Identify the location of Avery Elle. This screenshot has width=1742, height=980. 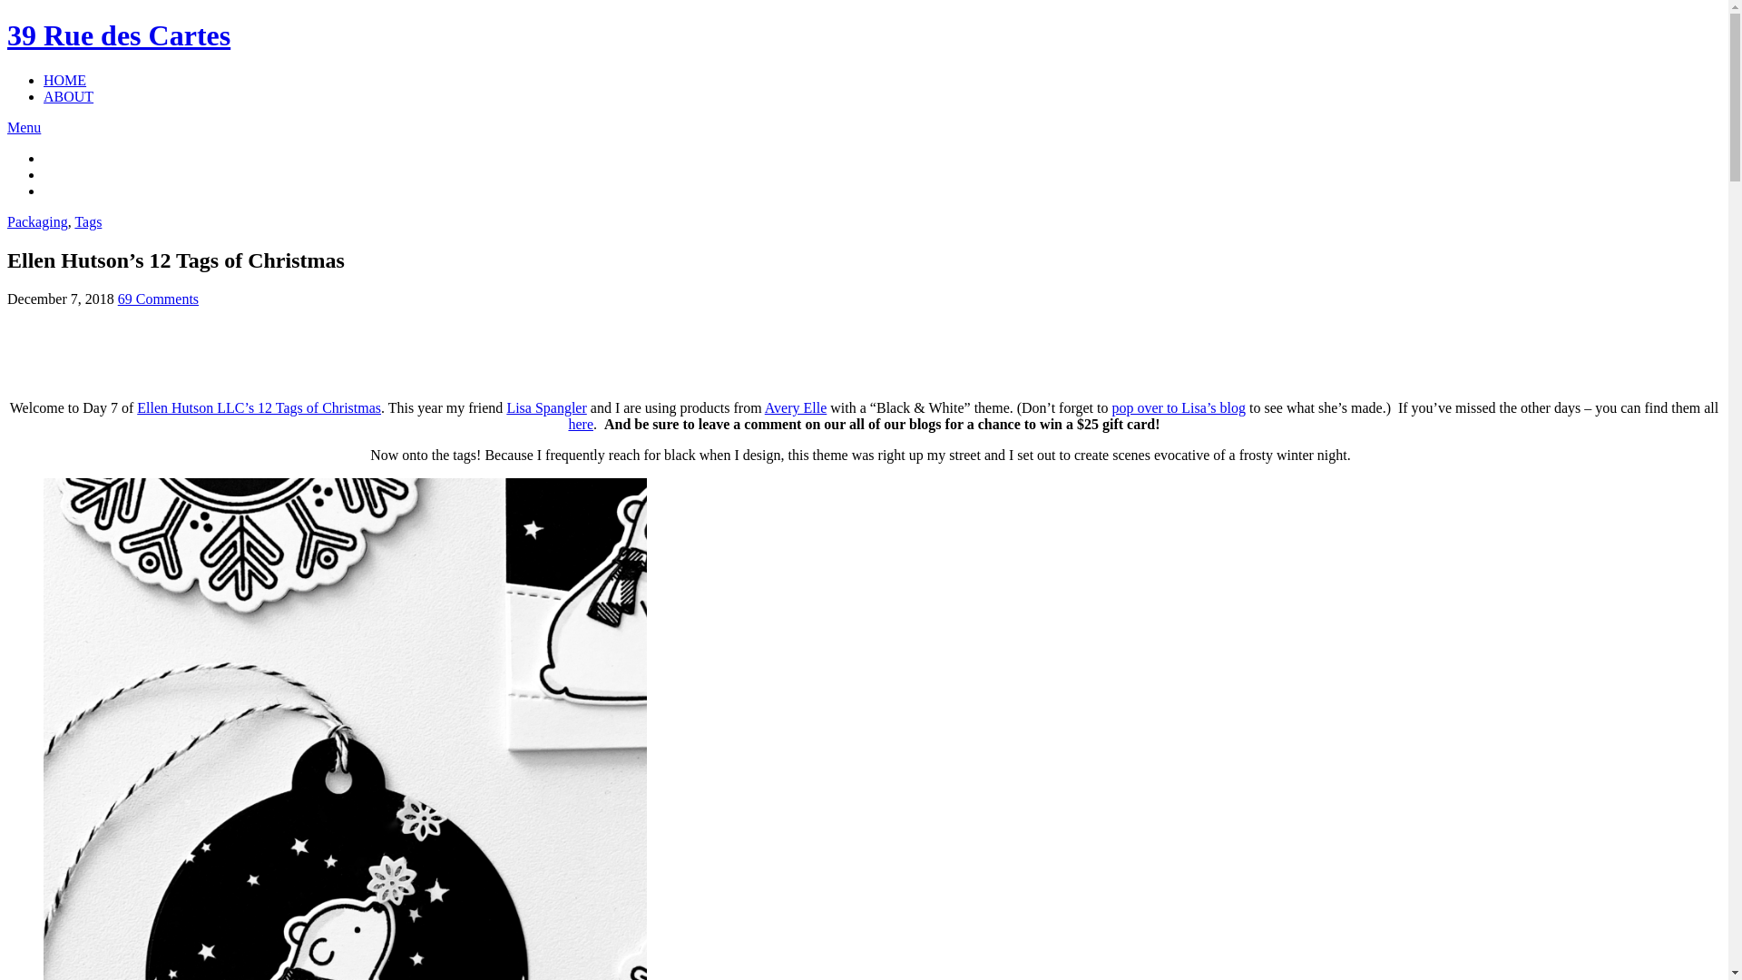
(797, 408).